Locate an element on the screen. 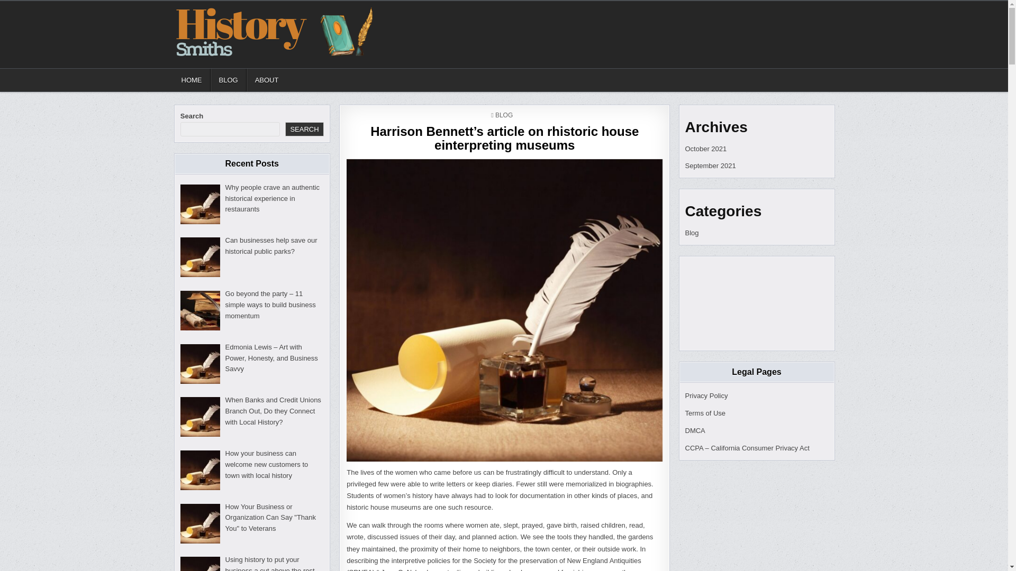  Privacy Policy is located at coordinates (706, 395).